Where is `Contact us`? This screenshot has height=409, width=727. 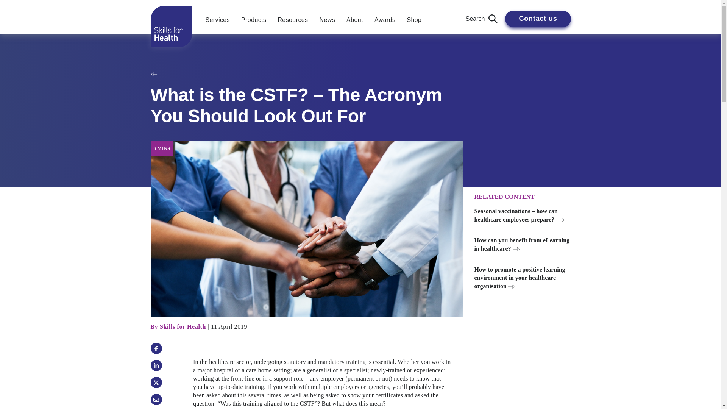
Contact us is located at coordinates (538, 19).